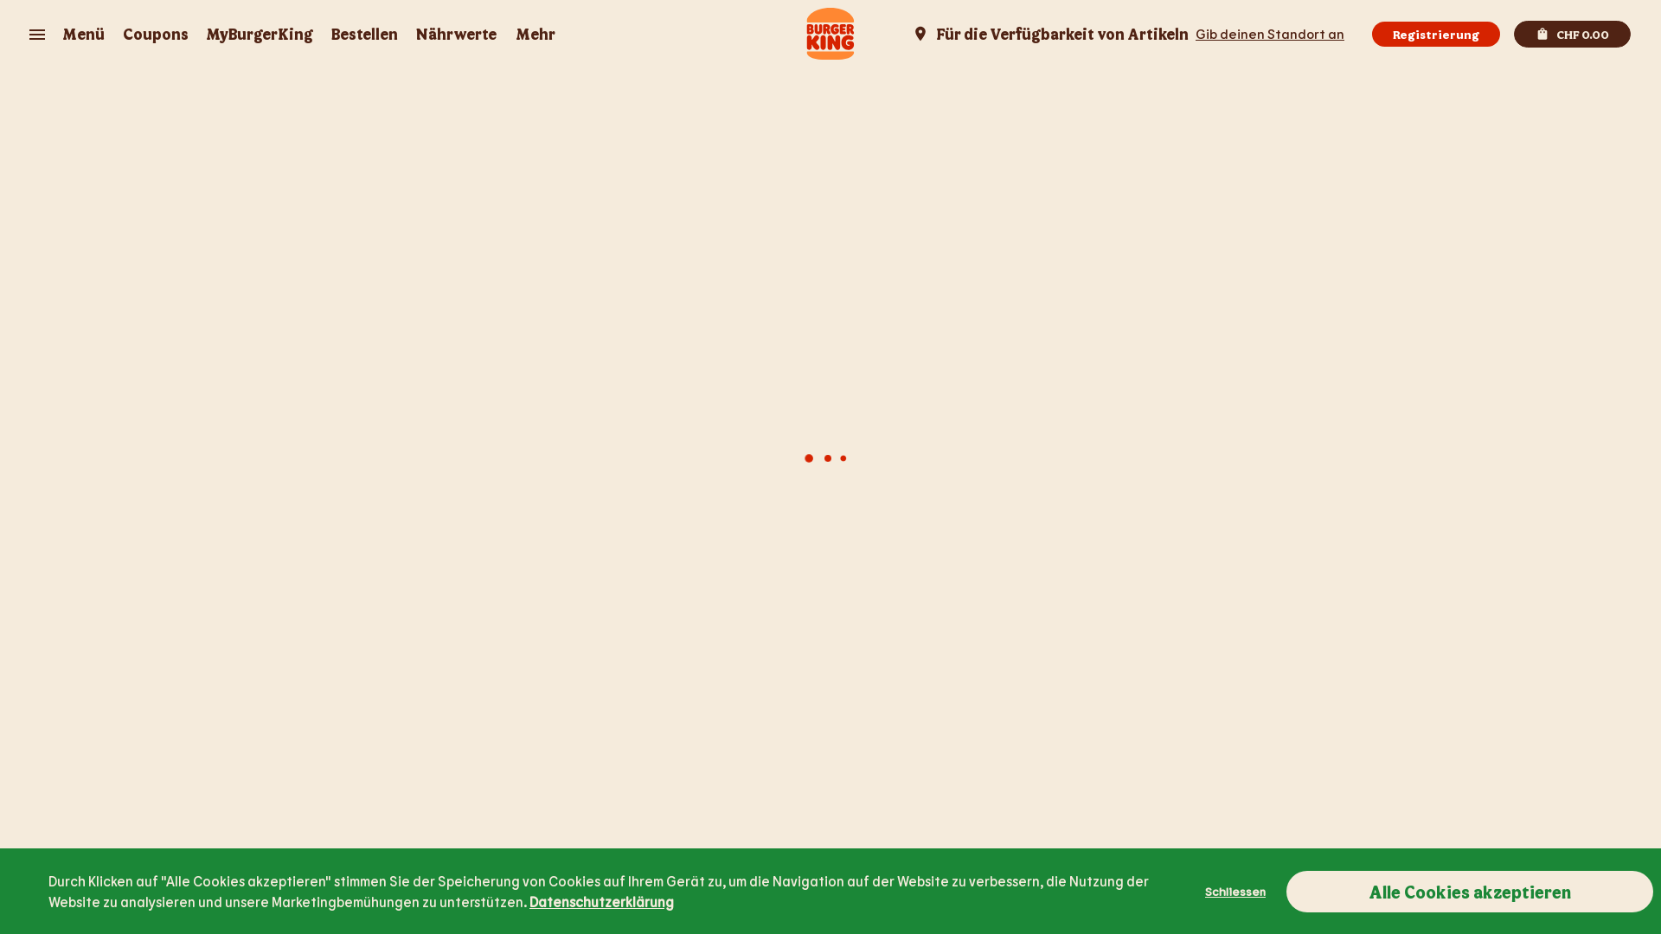 Image resolution: width=1661 pixels, height=934 pixels. Describe the element at coordinates (1470, 891) in the screenshot. I see `Alle Cookies akzeptieren` at that location.